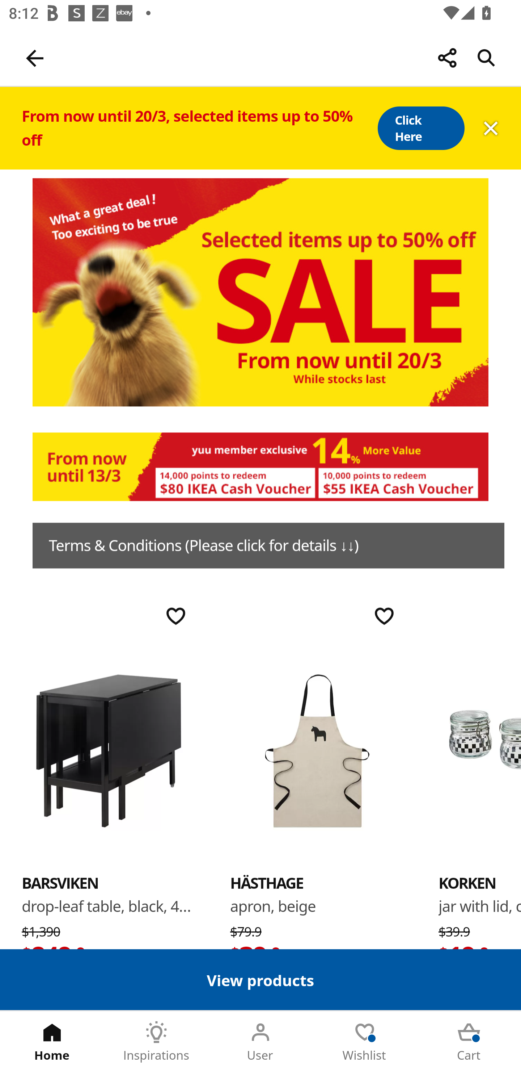 This screenshot has height=1072, width=521. What do you see at coordinates (317, 750) in the screenshot?
I see `HÄSTHAGE` at bounding box center [317, 750].